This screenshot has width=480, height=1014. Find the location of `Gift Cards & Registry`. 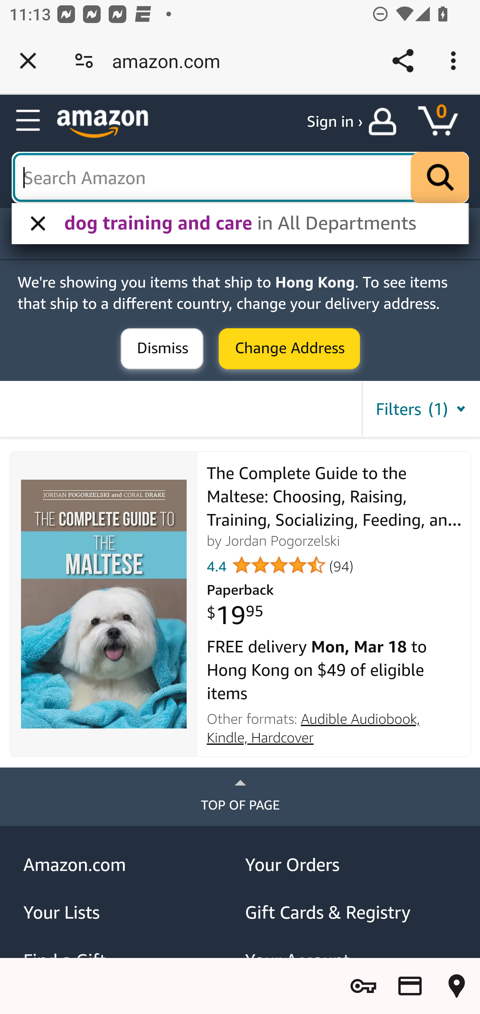

Gift Cards & Registry is located at coordinates (351, 913).